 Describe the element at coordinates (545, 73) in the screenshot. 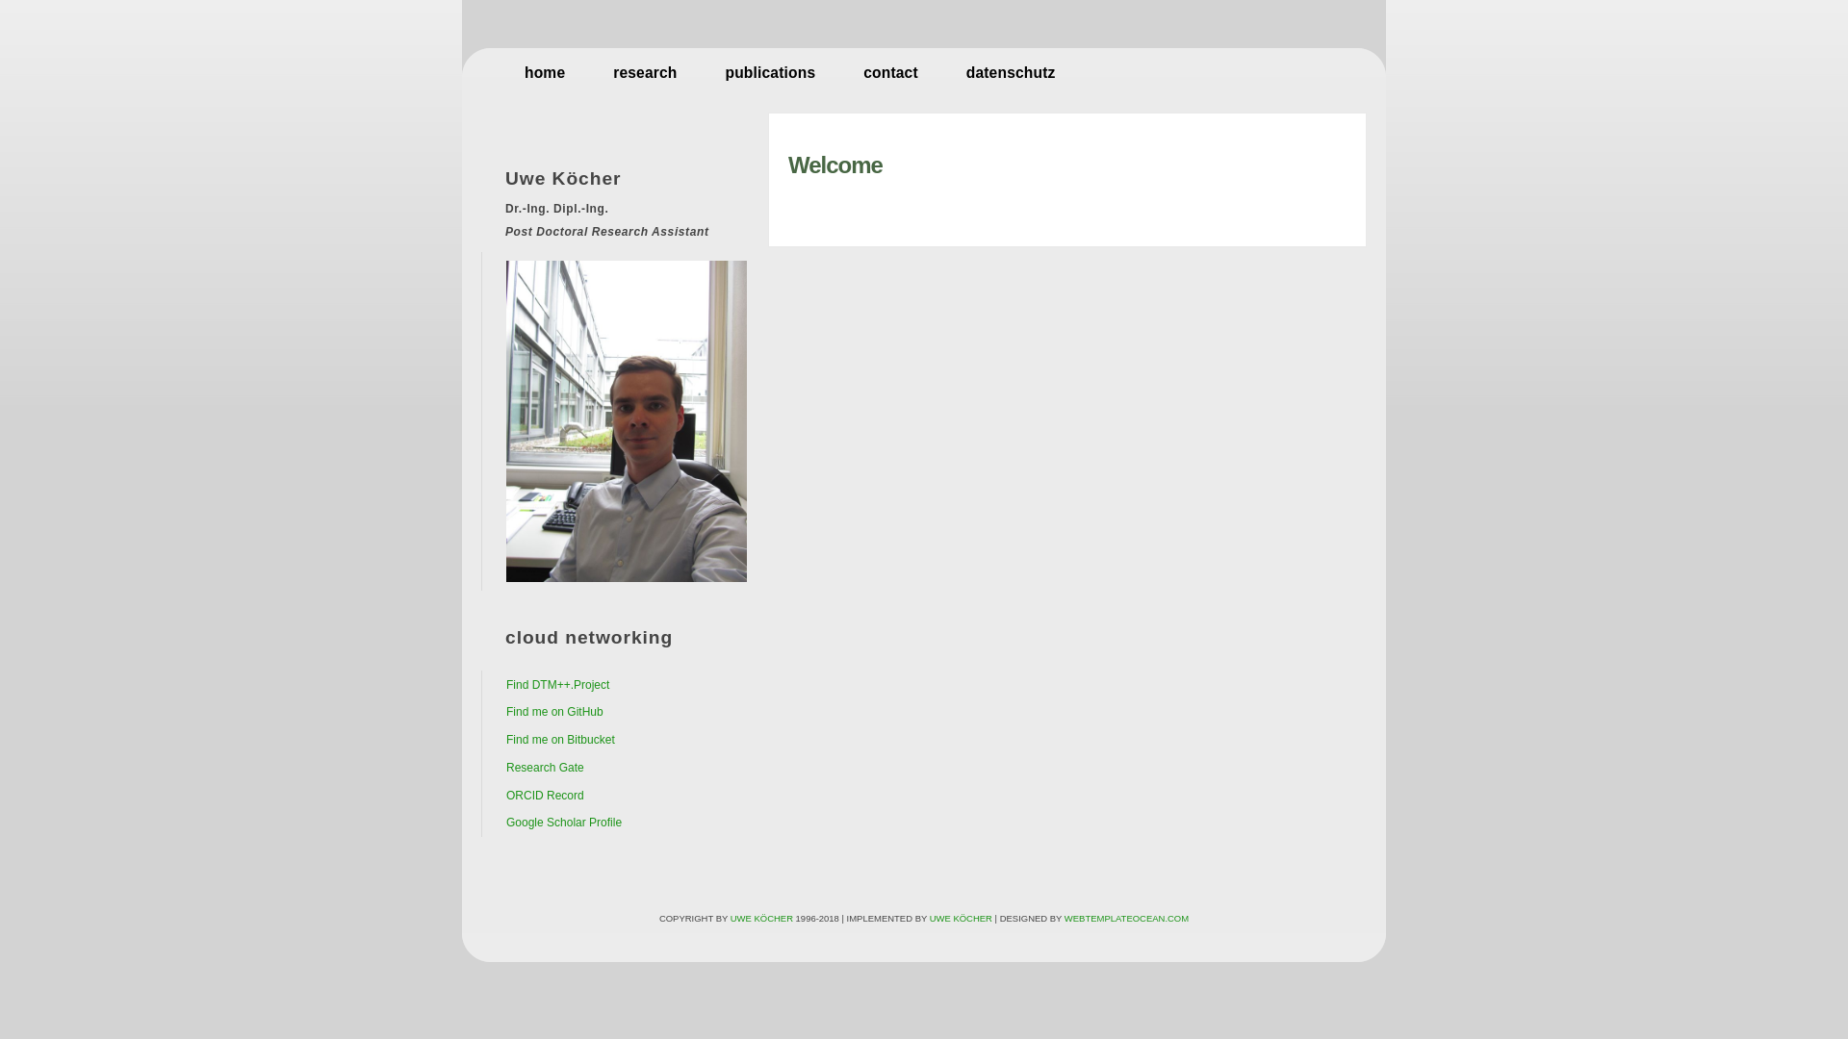

I see `home` at that location.